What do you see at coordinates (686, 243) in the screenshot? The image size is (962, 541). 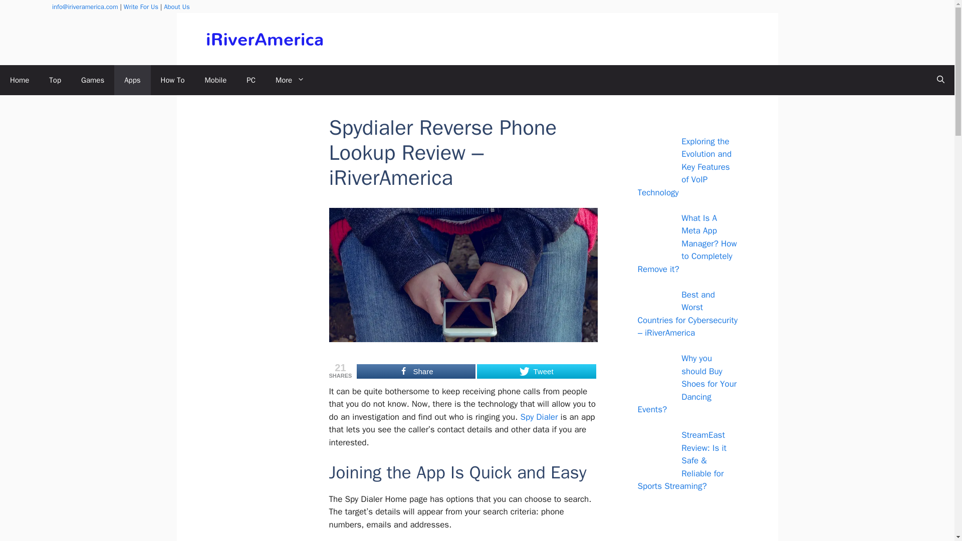 I see `What Is A Meta App Manager? How to Completely Remove it?` at bounding box center [686, 243].